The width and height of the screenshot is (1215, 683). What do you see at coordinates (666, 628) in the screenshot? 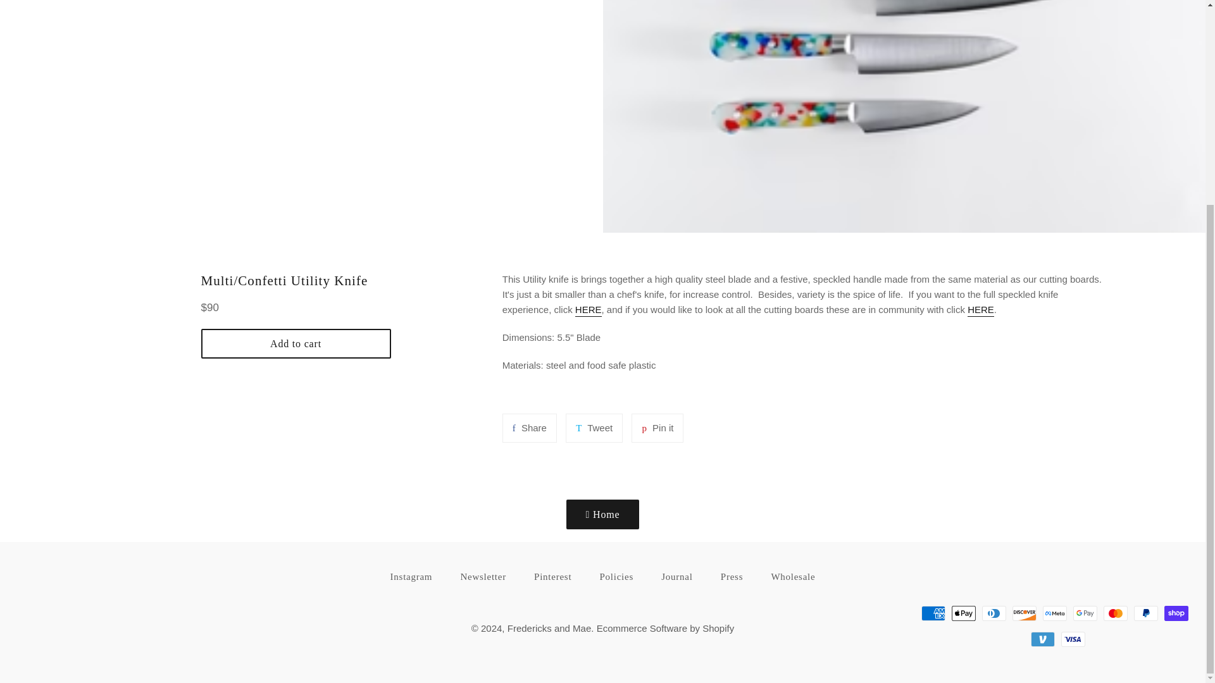
I see `Ecommerce Software by Shopify` at bounding box center [666, 628].